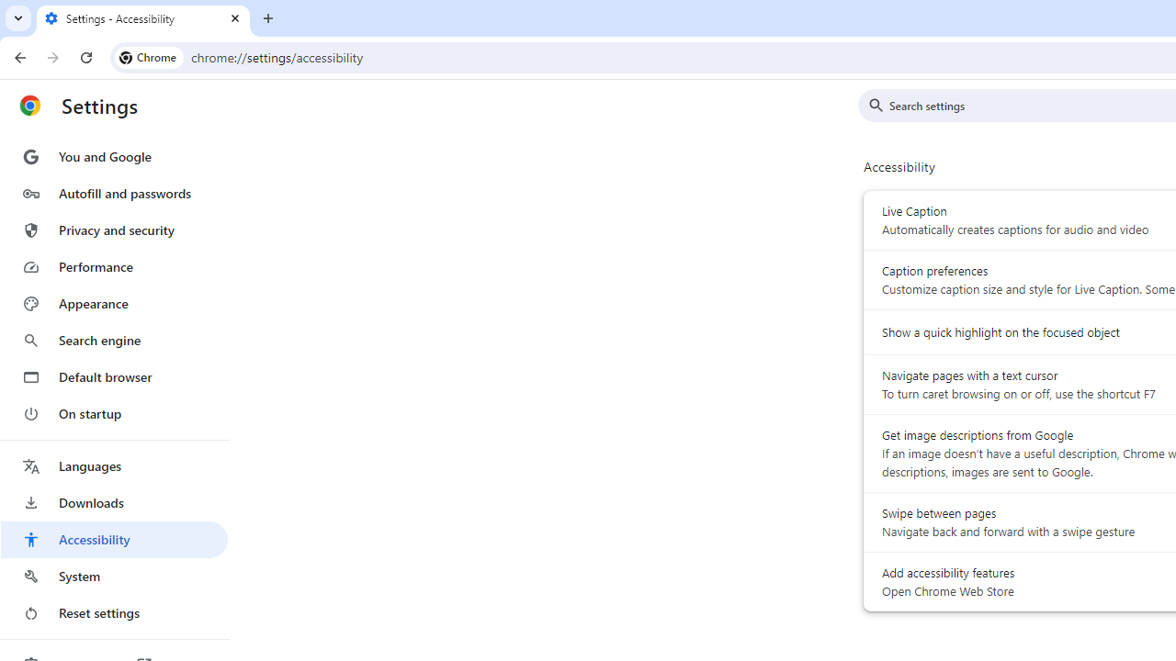 The image size is (1176, 661). Describe the element at coordinates (114, 266) in the screenshot. I see `Performance` at that location.